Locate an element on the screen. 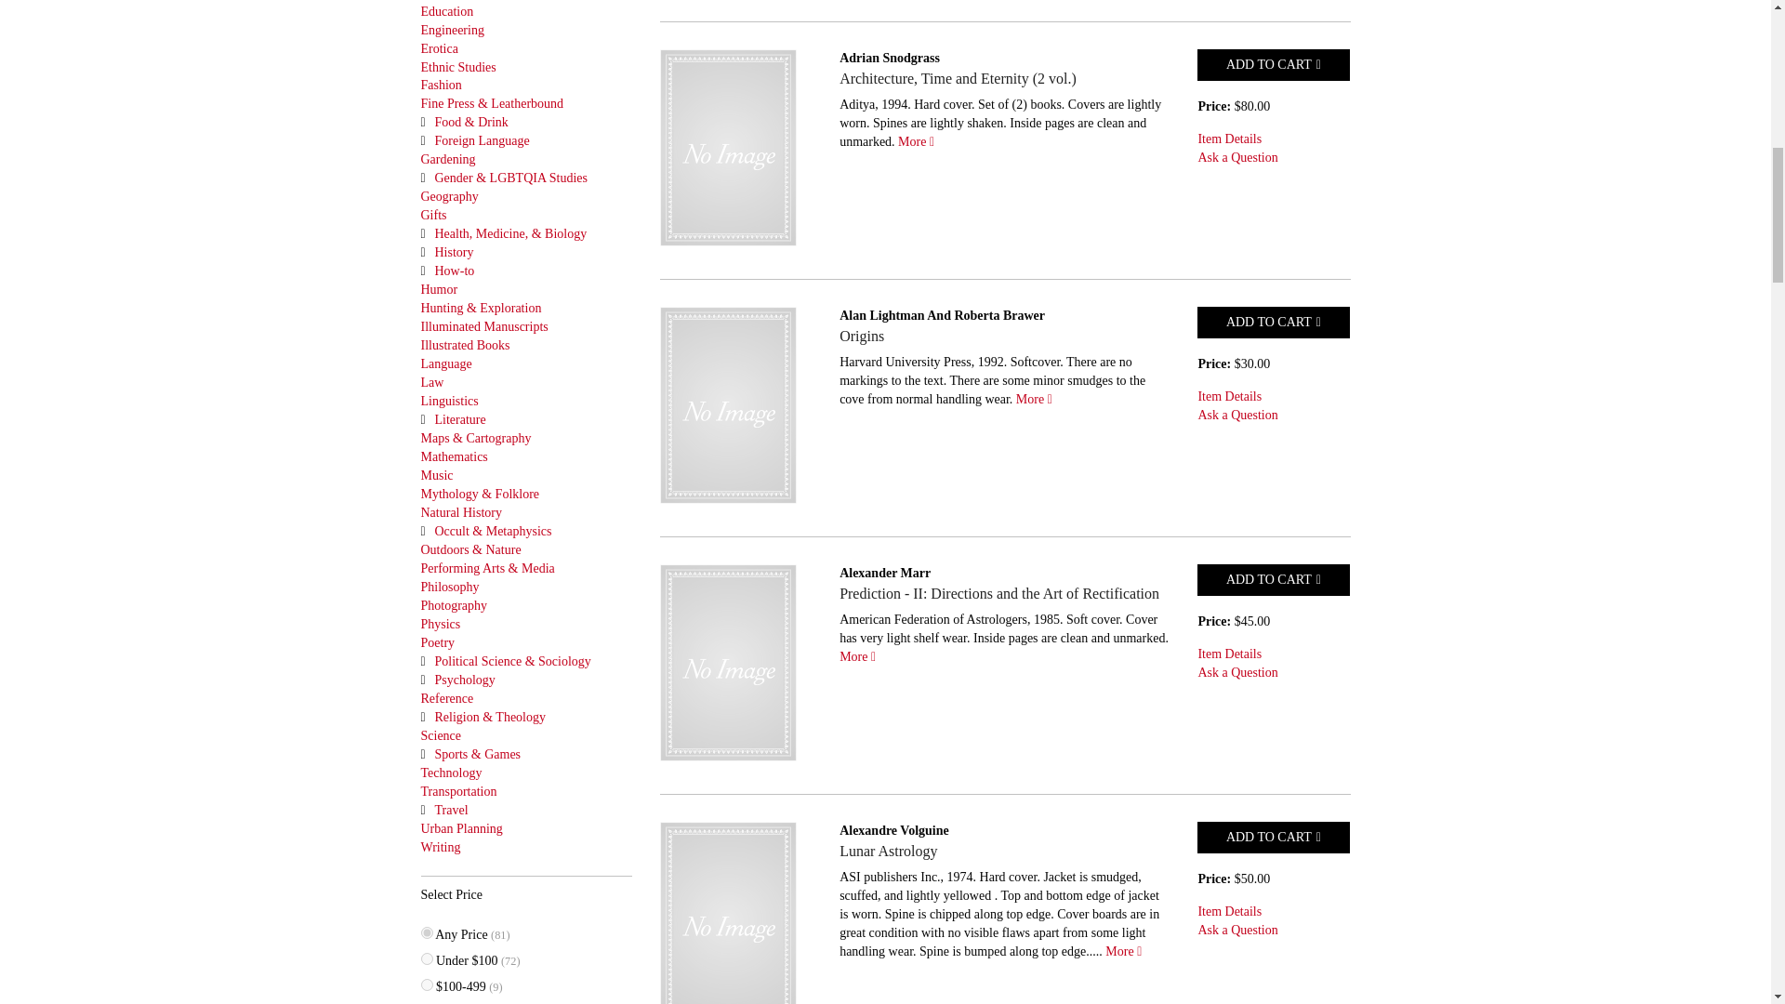 The width and height of the screenshot is (1785, 1004). , is located at coordinates (426, 931).